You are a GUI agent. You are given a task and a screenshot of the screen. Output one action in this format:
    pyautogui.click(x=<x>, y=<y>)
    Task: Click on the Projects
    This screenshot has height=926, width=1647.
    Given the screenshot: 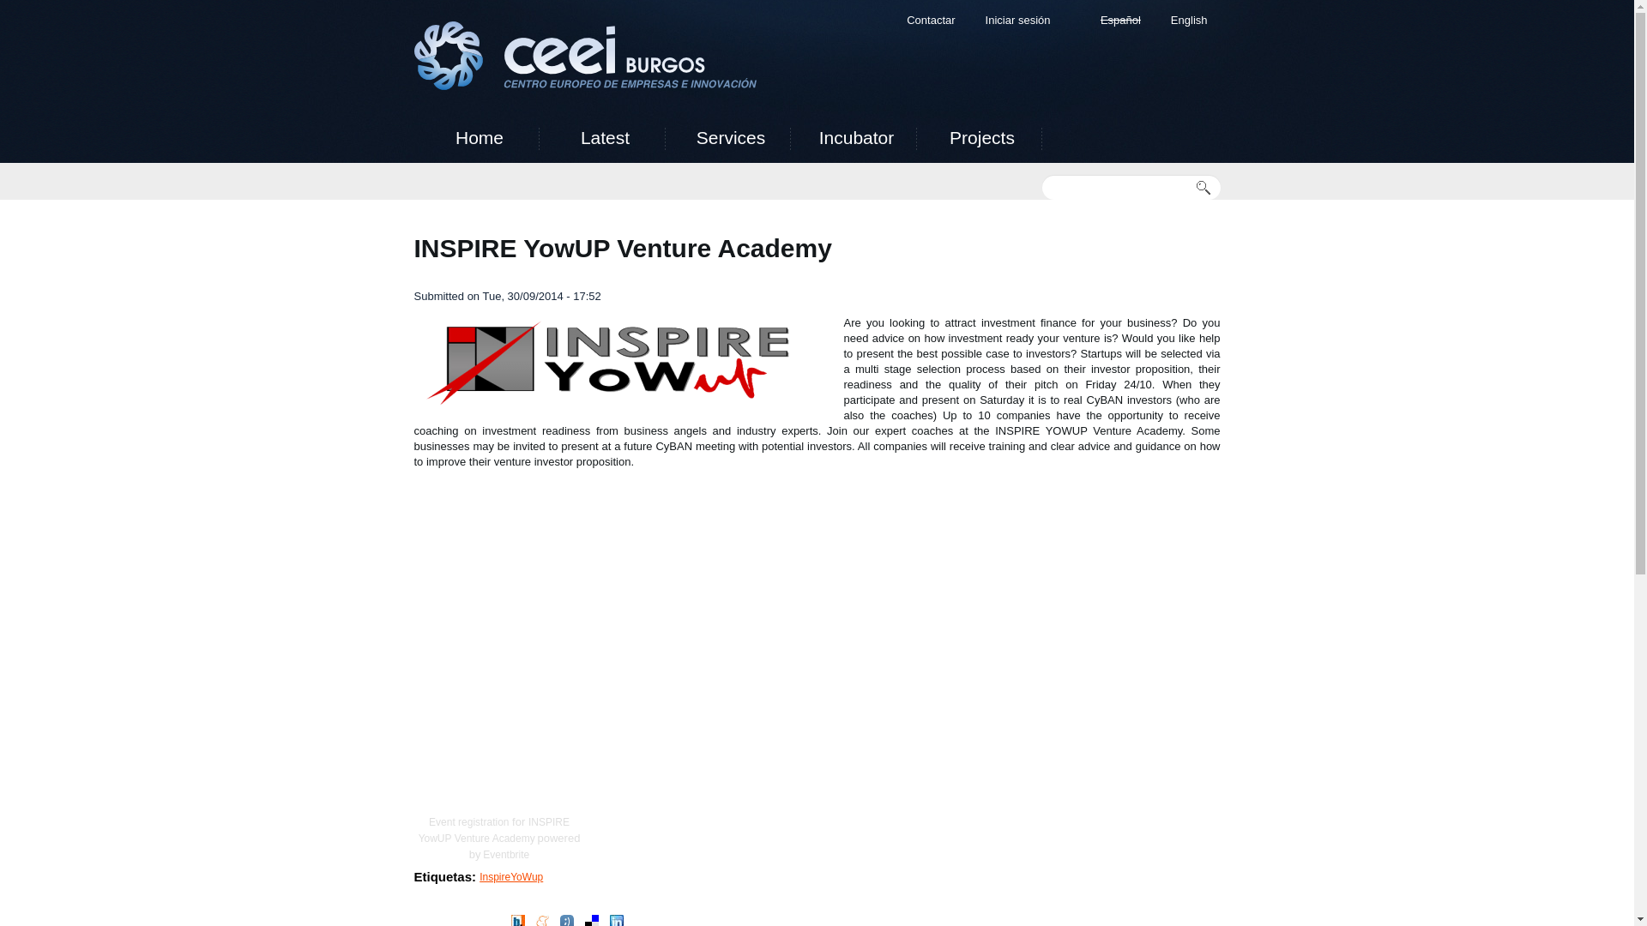 What is the action you would take?
    pyautogui.click(x=982, y=137)
    